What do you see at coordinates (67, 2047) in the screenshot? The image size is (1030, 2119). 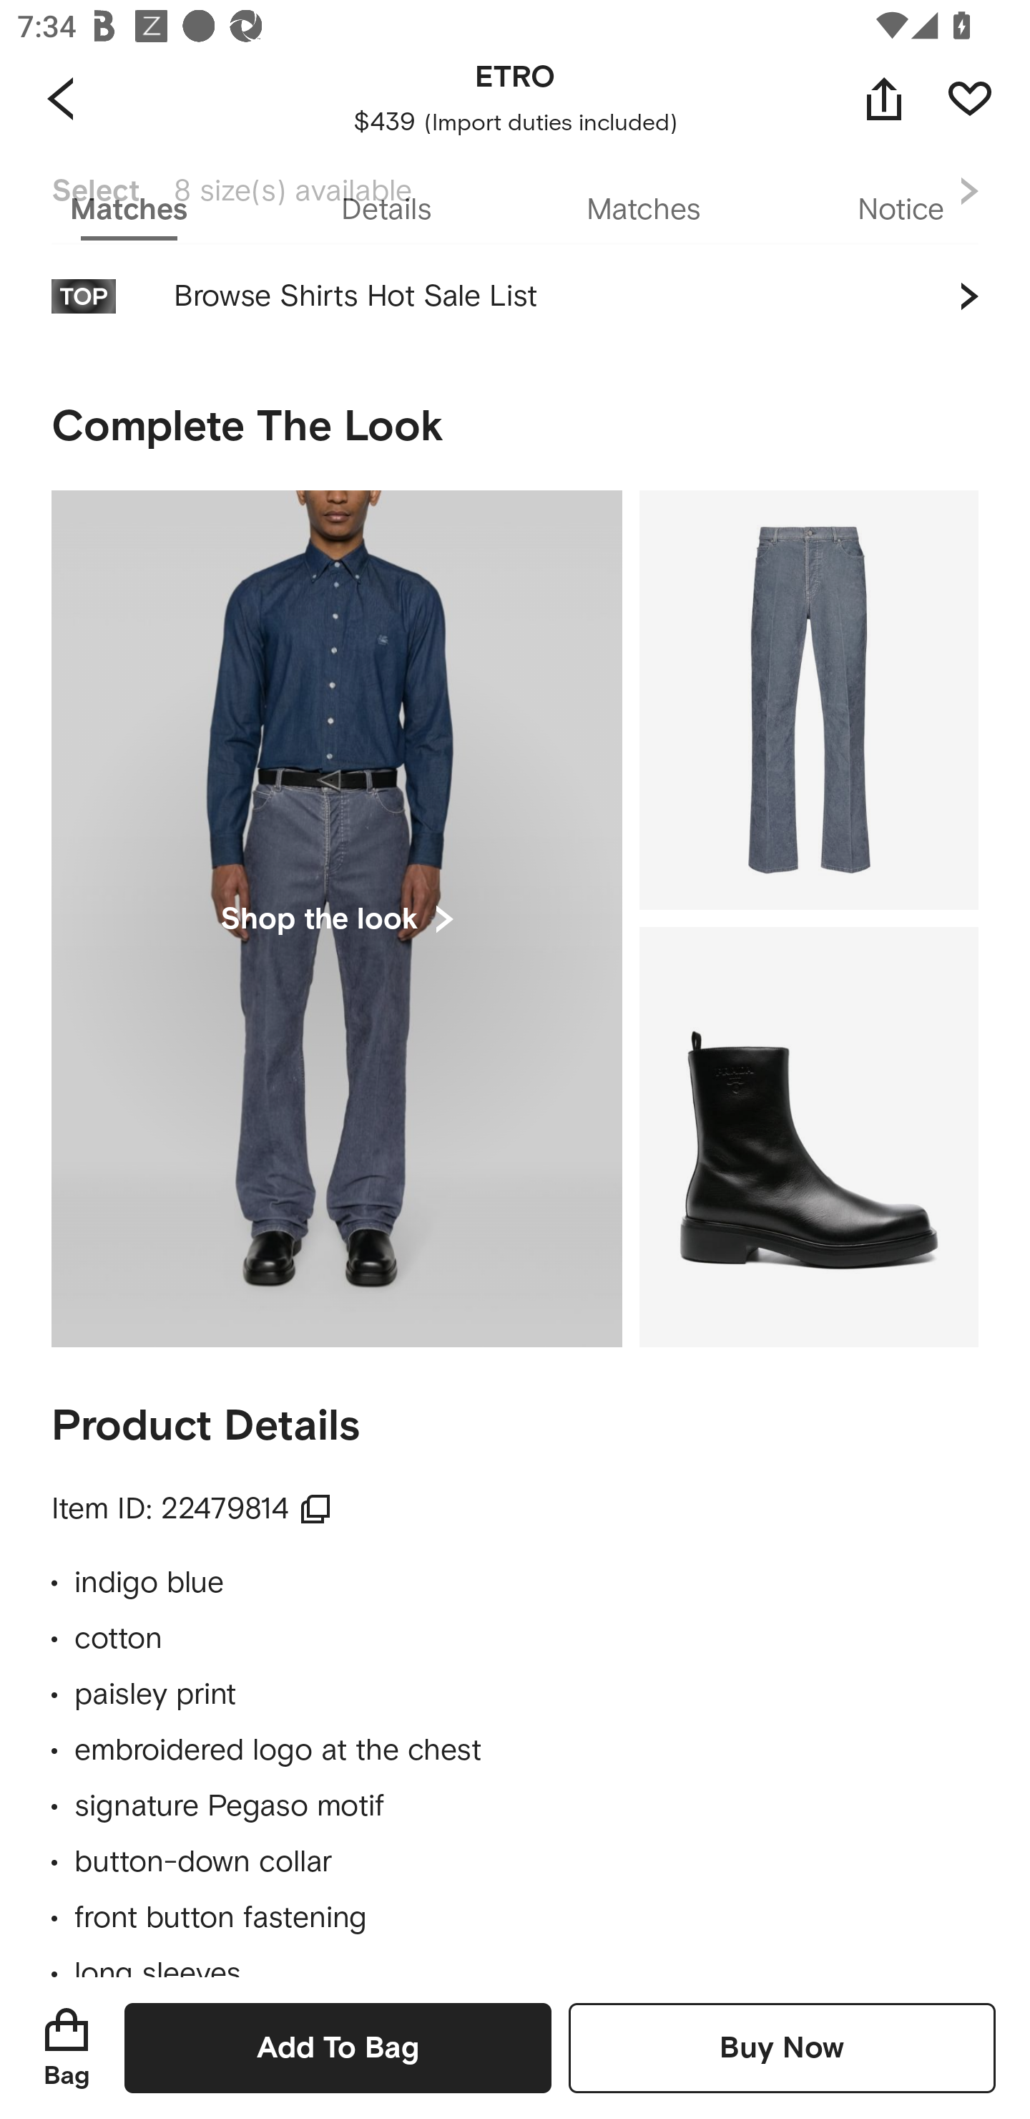 I see `Bag` at bounding box center [67, 2047].